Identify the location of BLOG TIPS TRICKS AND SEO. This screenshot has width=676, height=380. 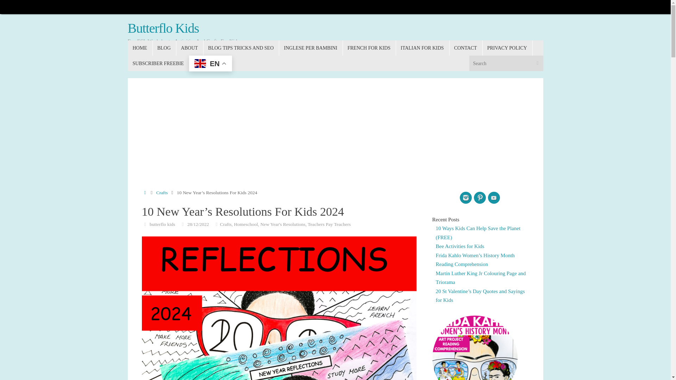
(241, 48).